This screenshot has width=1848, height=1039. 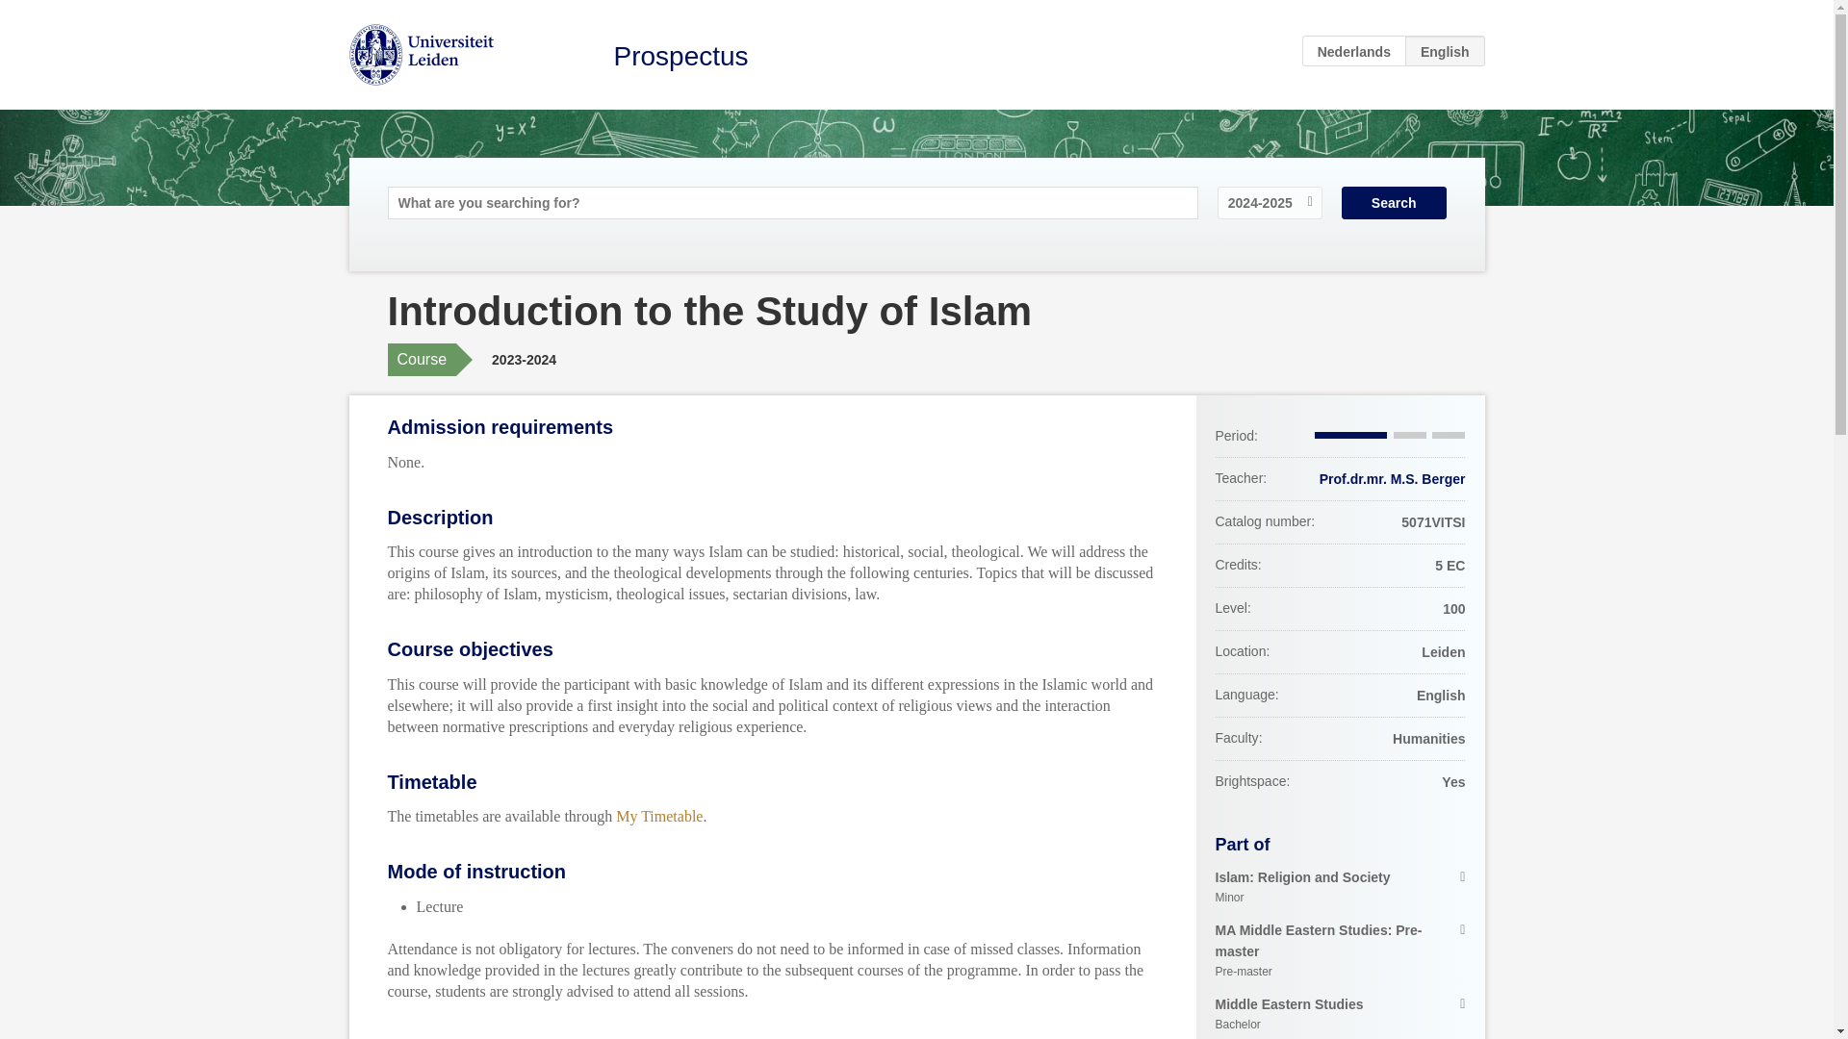 What do you see at coordinates (1340, 1014) in the screenshot?
I see `Search` at bounding box center [1340, 1014].